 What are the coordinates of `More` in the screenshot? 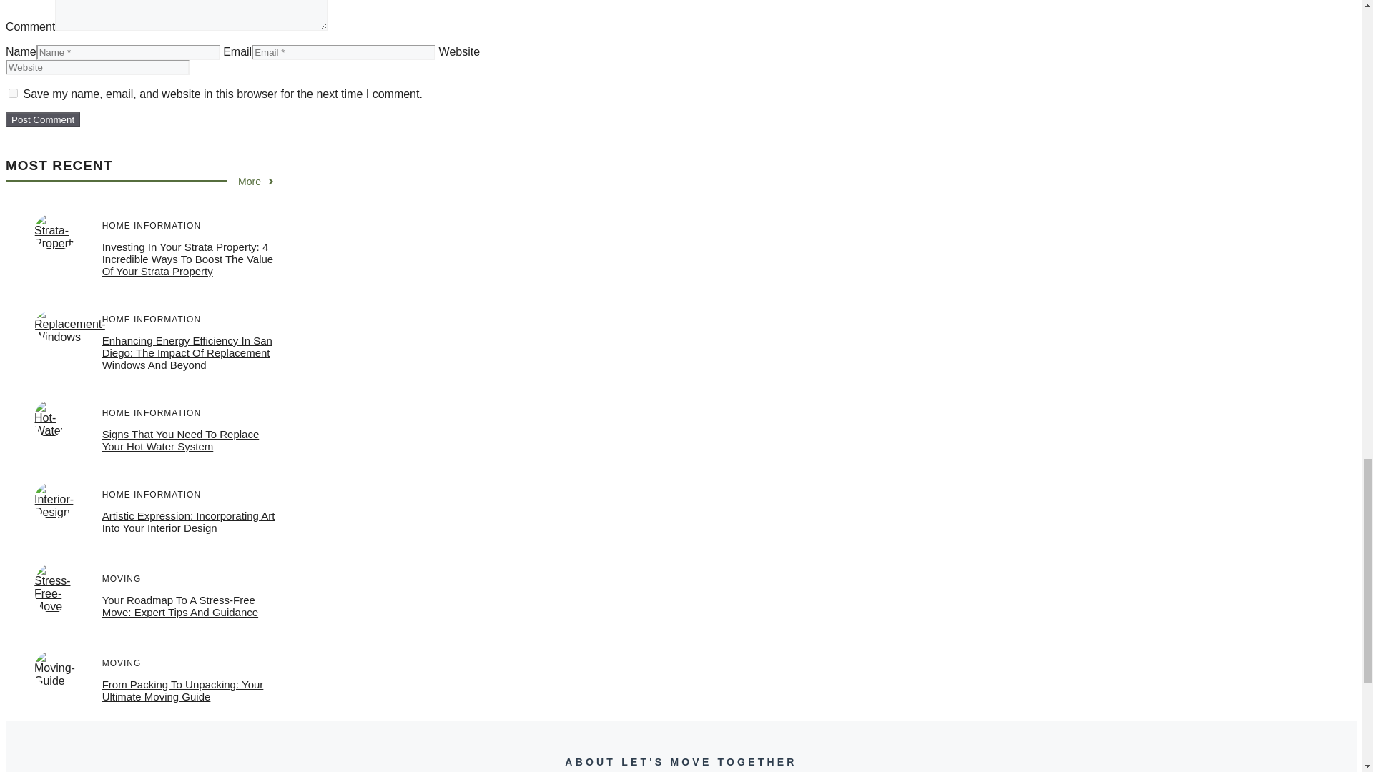 It's located at (256, 182).